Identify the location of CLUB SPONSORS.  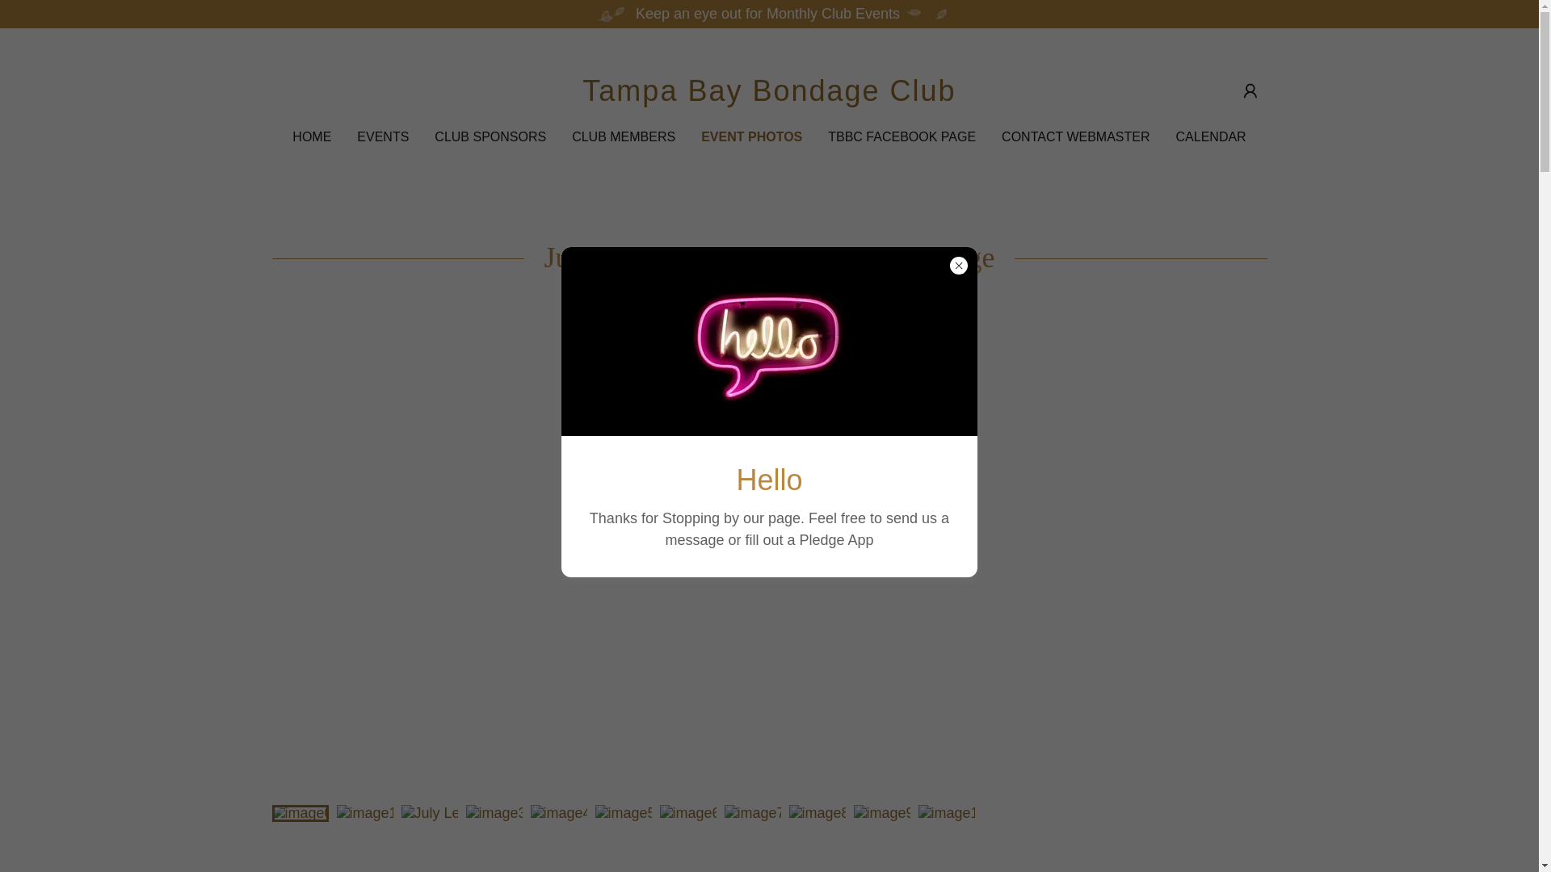
(490, 137).